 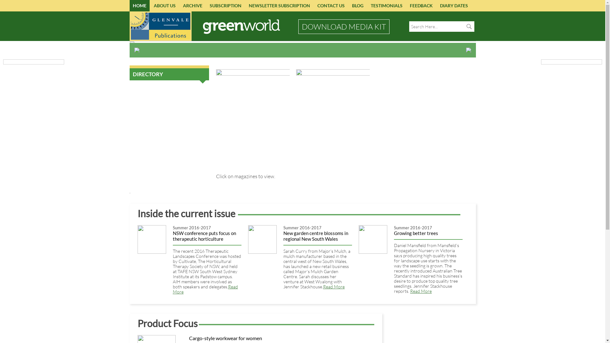 What do you see at coordinates (358, 6) in the screenshot?
I see `BLOG` at bounding box center [358, 6].